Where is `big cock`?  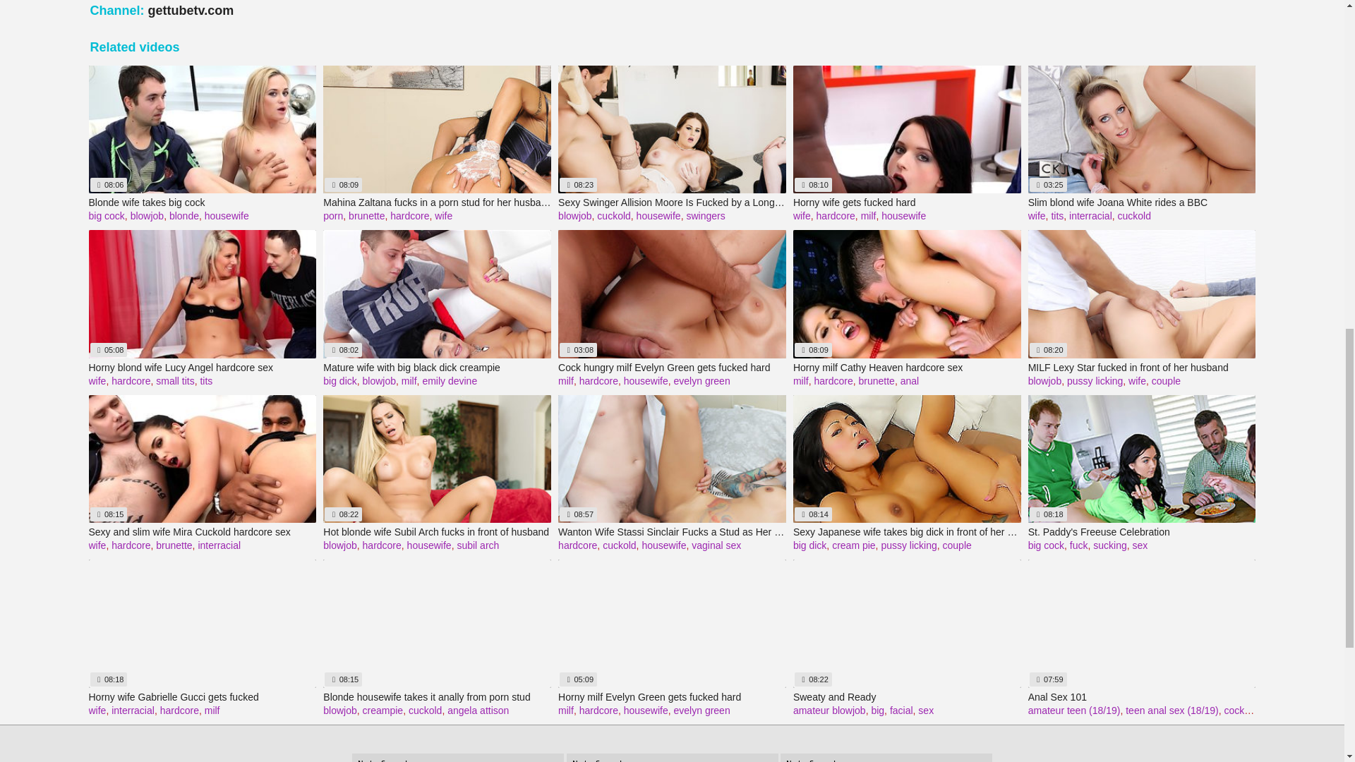 big cock is located at coordinates (107, 216).